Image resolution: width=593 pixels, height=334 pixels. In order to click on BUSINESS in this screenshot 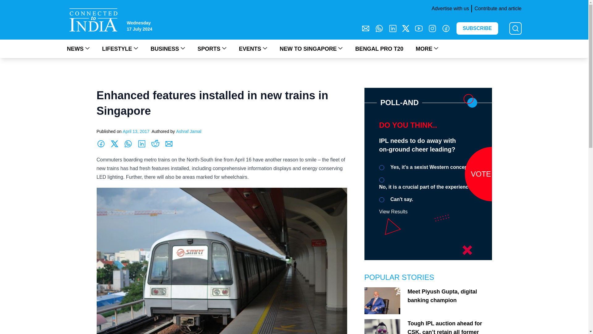, I will do `click(168, 49)`.